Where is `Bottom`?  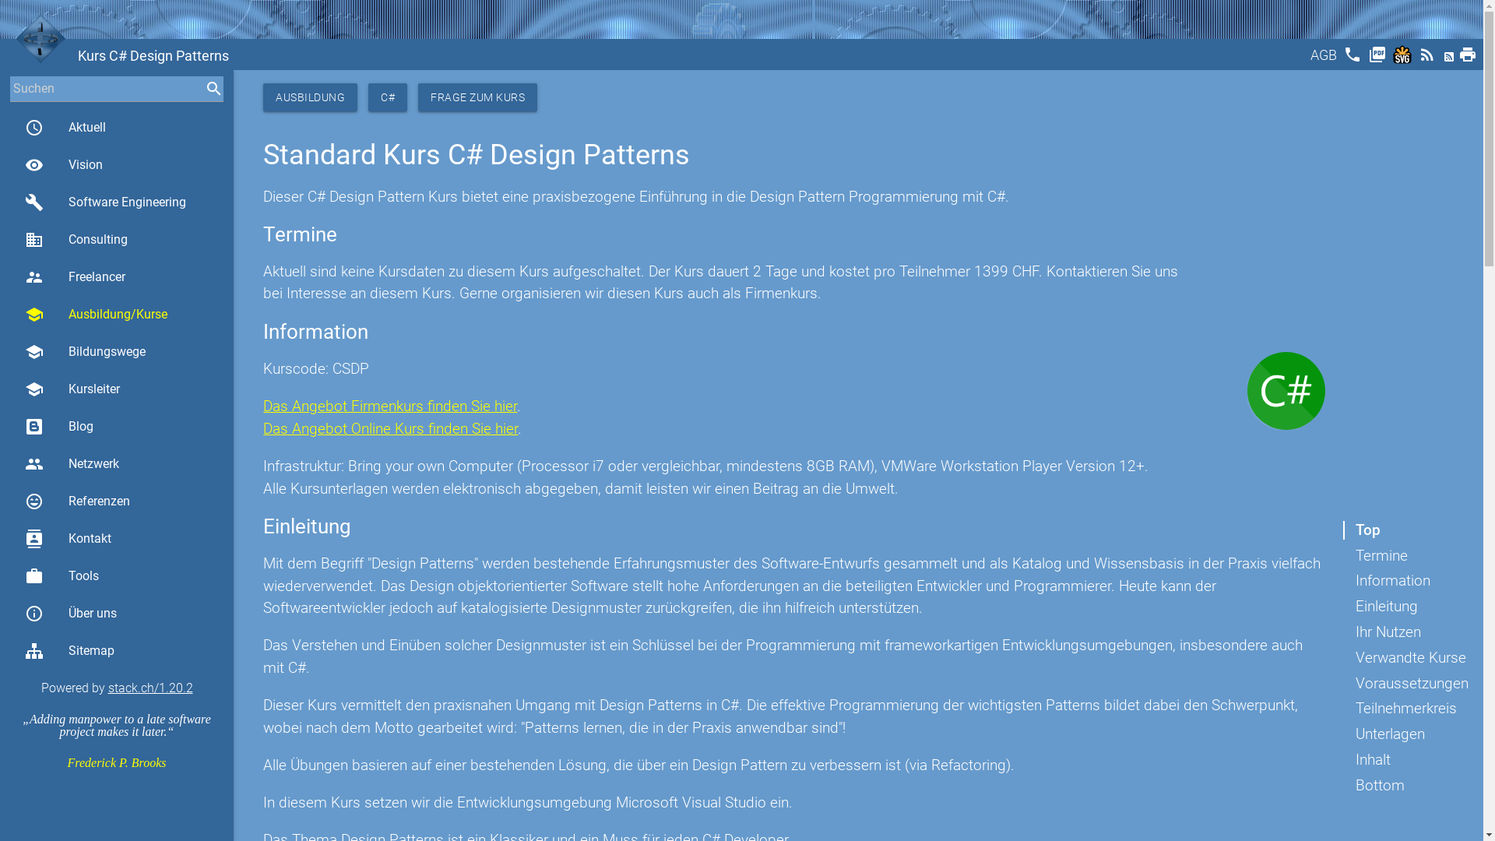
Bottom is located at coordinates (1374, 786).